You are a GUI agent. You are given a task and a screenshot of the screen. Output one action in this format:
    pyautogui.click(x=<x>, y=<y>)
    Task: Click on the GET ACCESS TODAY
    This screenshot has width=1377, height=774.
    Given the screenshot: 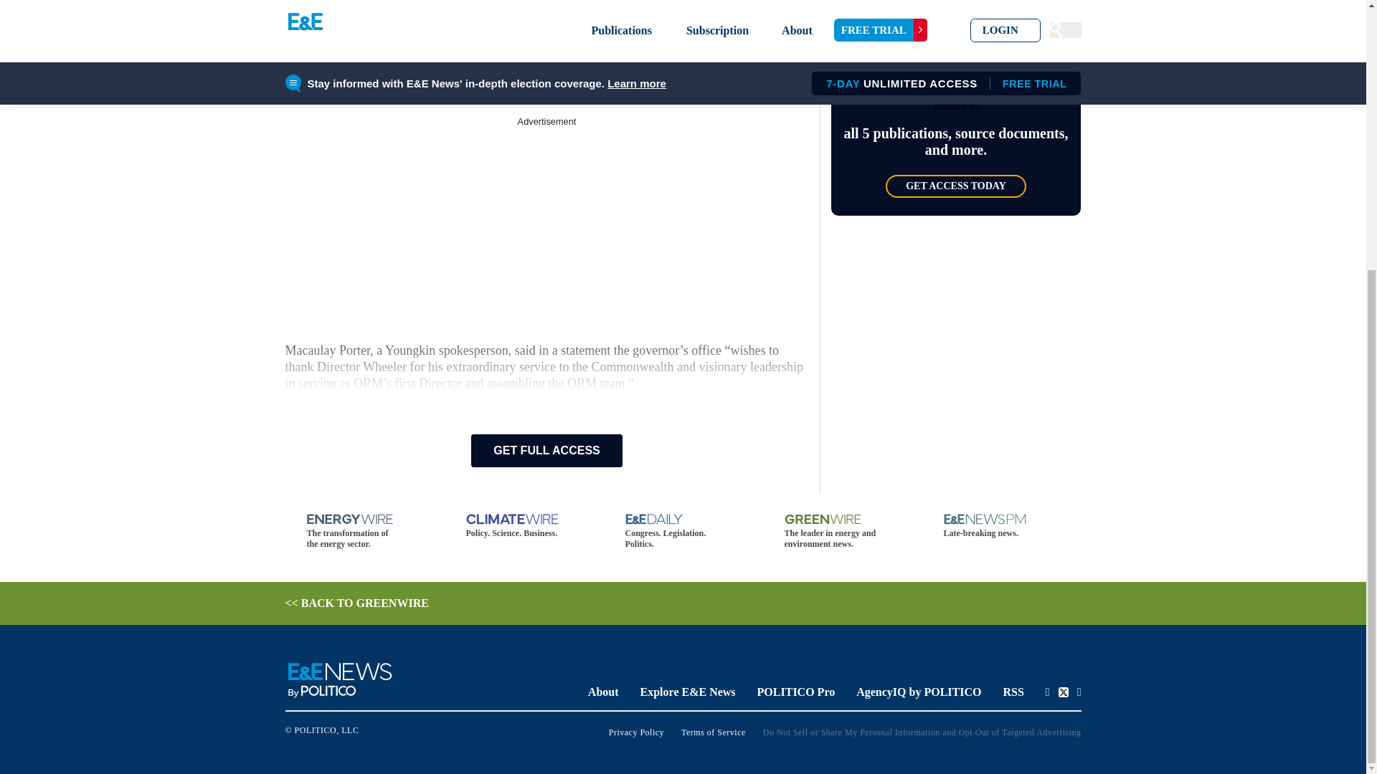 What is the action you would take?
    pyautogui.click(x=955, y=186)
    